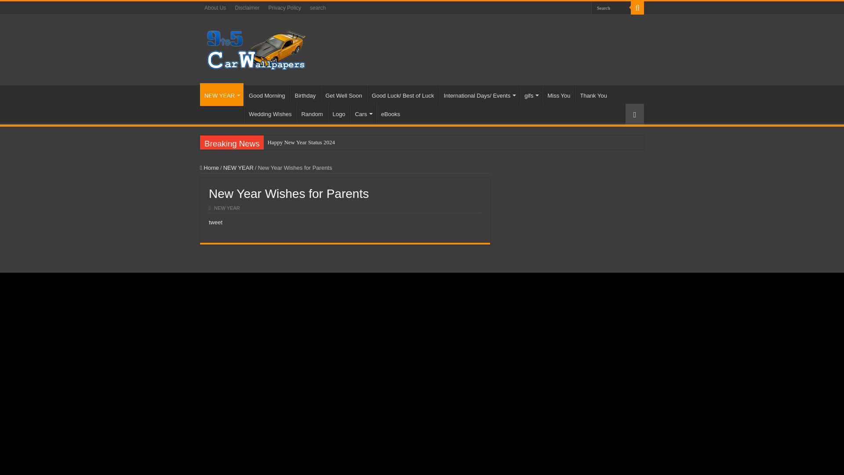 This screenshot has height=475, width=844. What do you see at coordinates (363, 113) in the screenshot?
I see `Cars` at bounding box center [363, 113].